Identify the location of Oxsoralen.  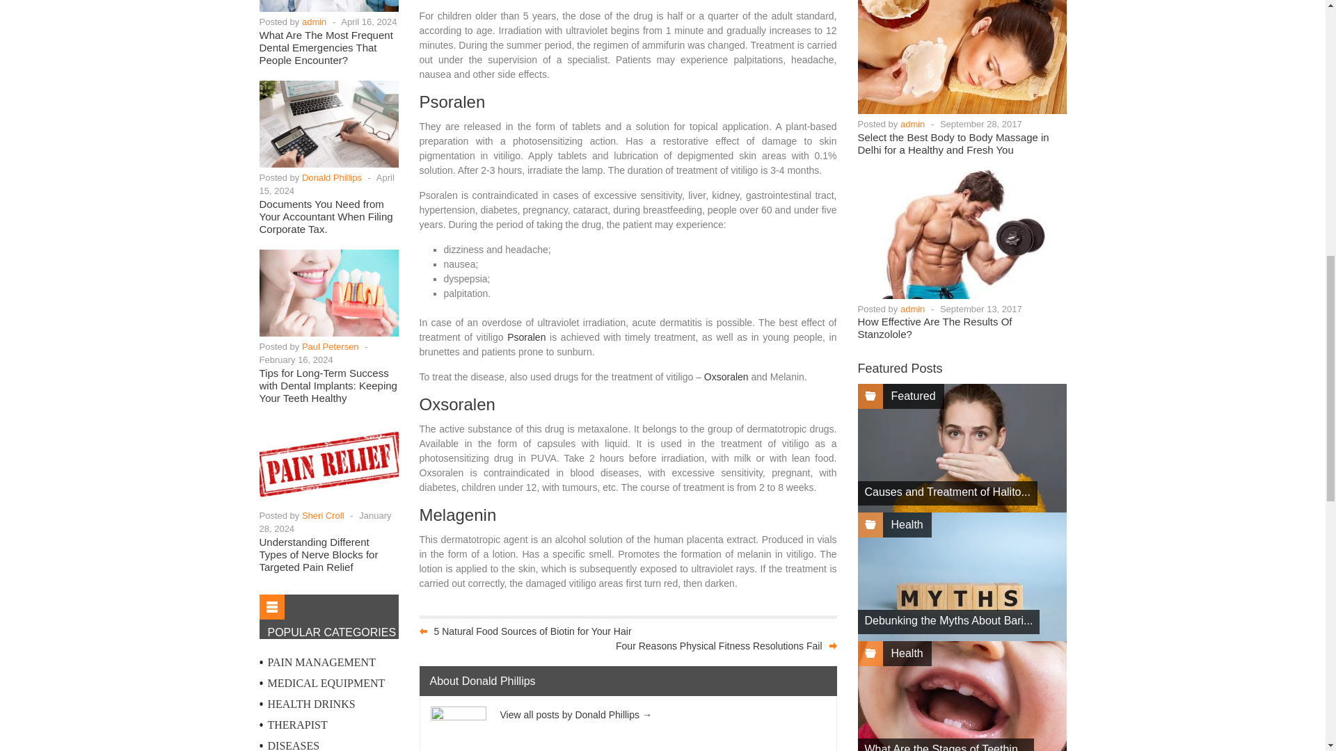
(726, 376).